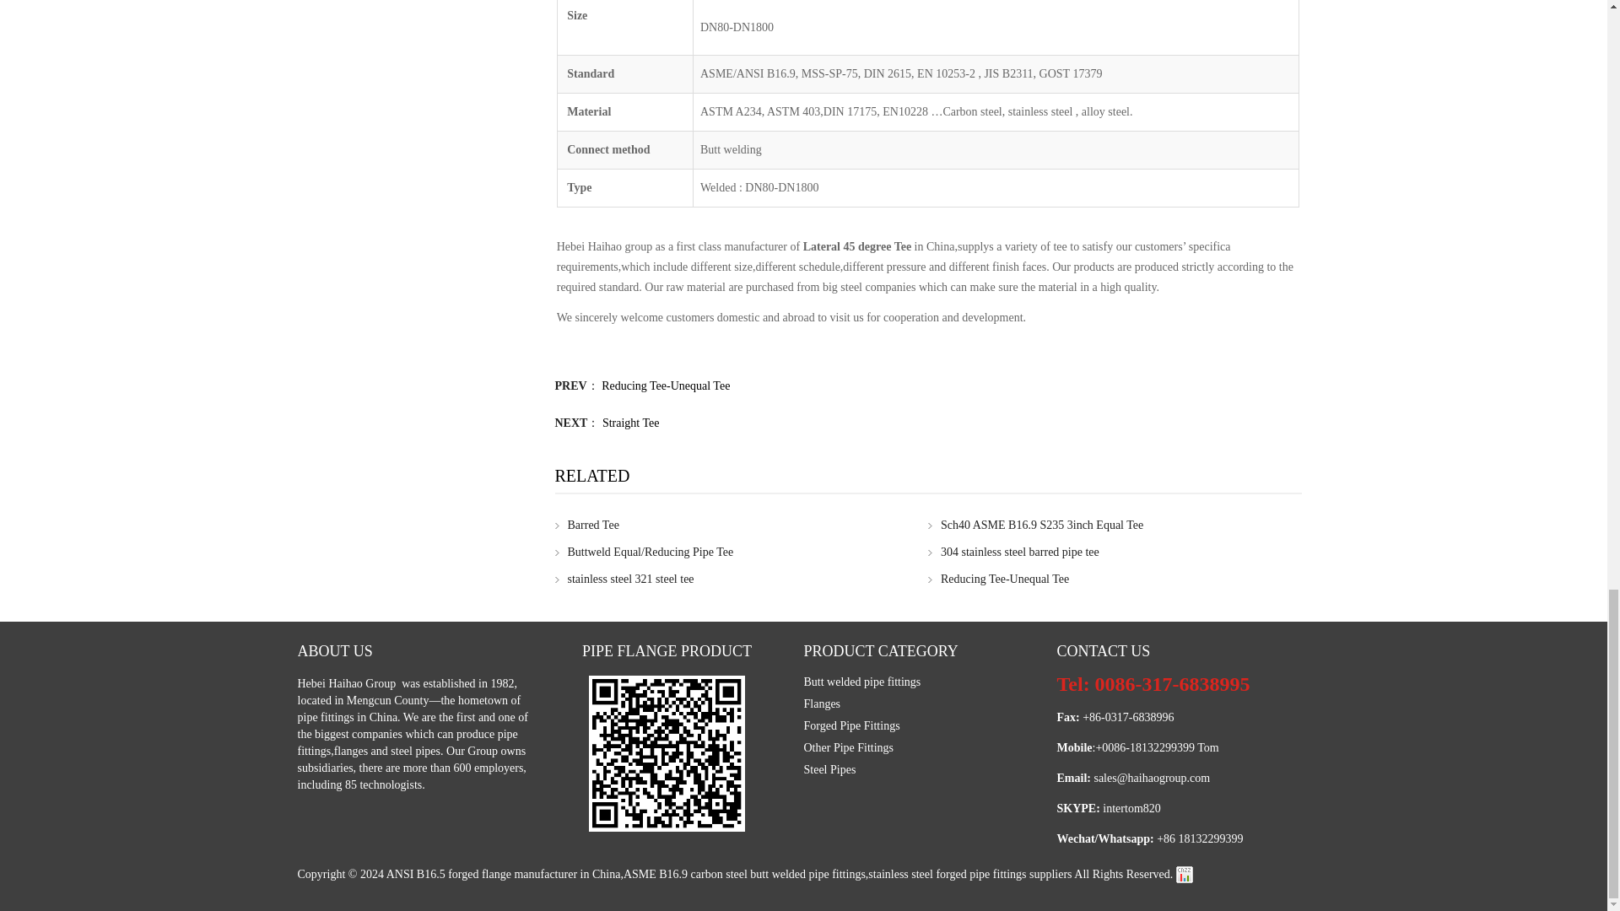 Image resolution: width=1620 pixels, height=911 pixels. I want to click on Reducing Tee-Unequal Tee, so click(999, 579).